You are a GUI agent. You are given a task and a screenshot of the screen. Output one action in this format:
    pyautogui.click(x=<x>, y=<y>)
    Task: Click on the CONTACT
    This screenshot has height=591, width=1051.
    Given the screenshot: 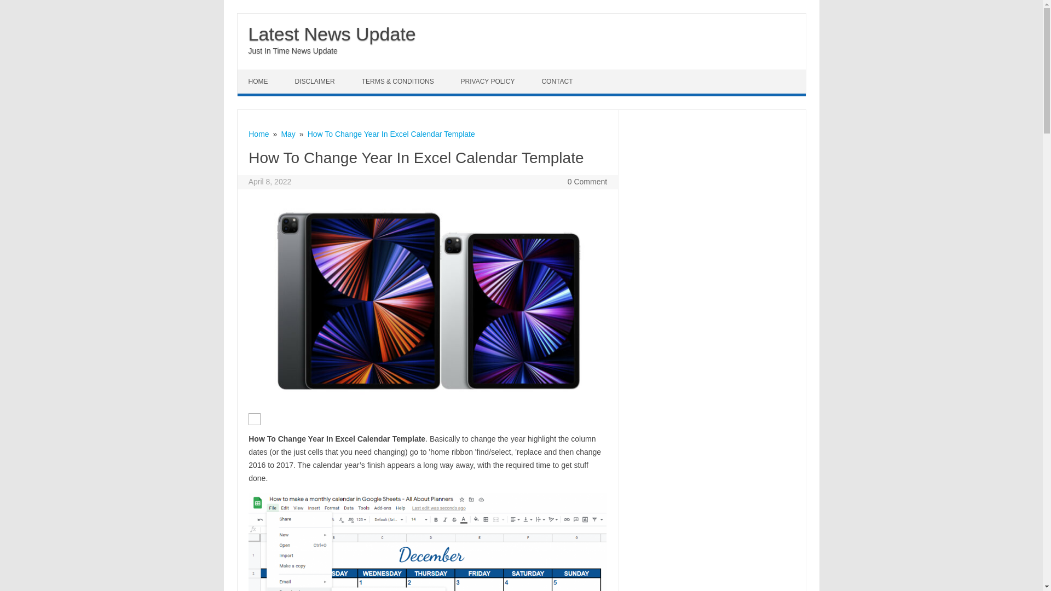 What is the action you would take?
    pyautogui.click(x=558, y=81)
    